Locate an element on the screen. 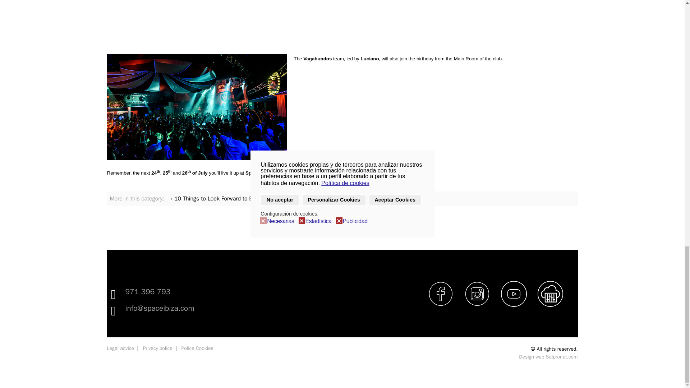 The image size is (690, 388). Design web Solpronet.com is located at coordinates (548, 357).